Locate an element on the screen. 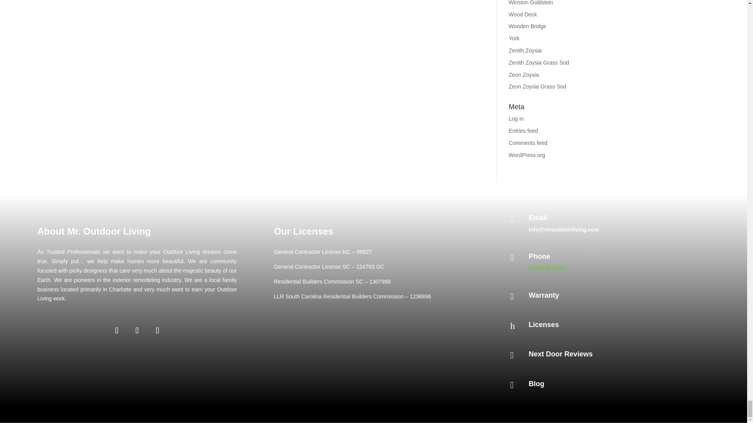  Follow on Instagram is located at coordinates (137, 331).